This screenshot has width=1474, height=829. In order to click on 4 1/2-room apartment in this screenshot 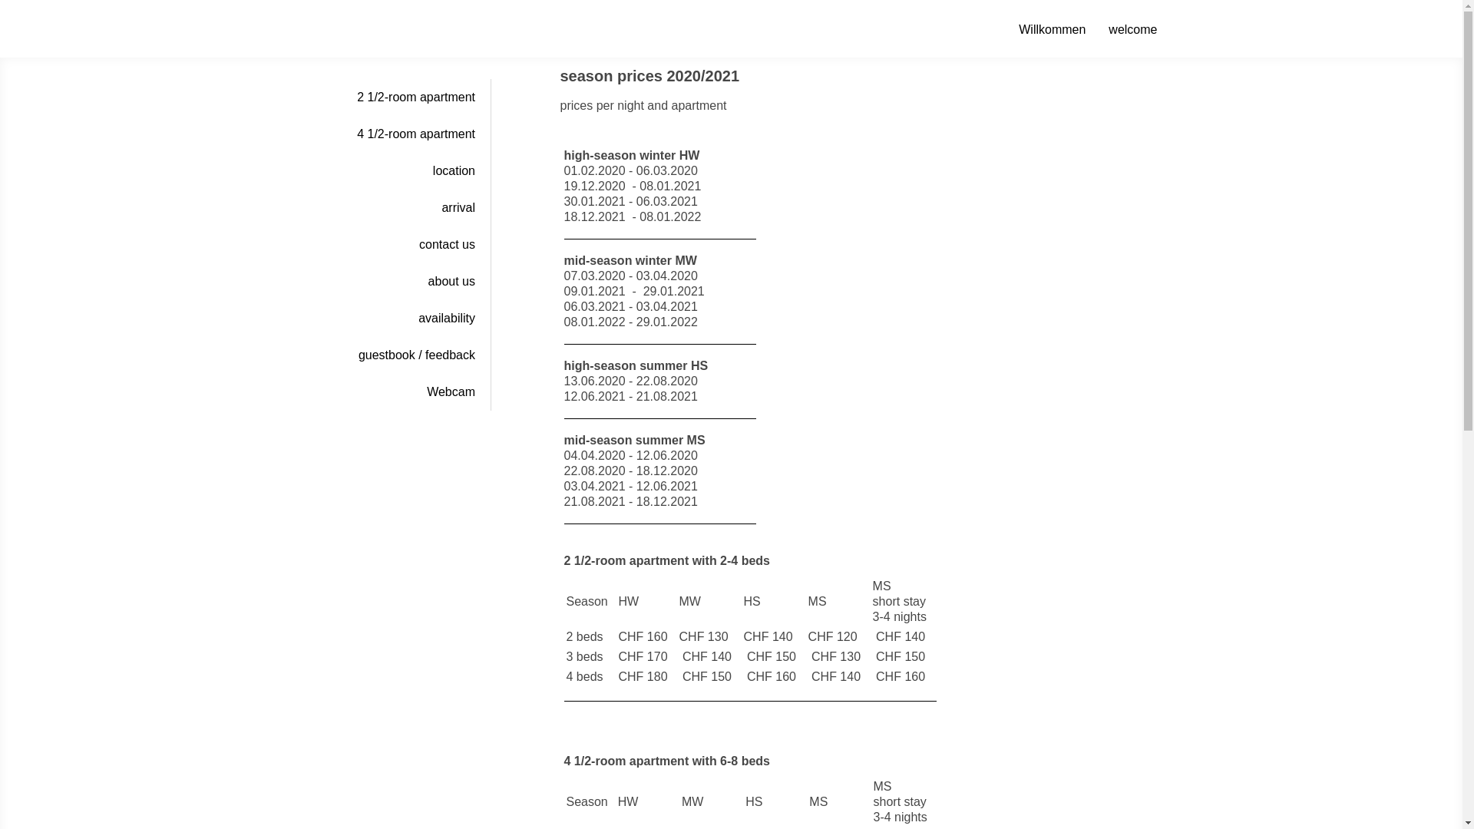, I will do `click(408, 134)`.